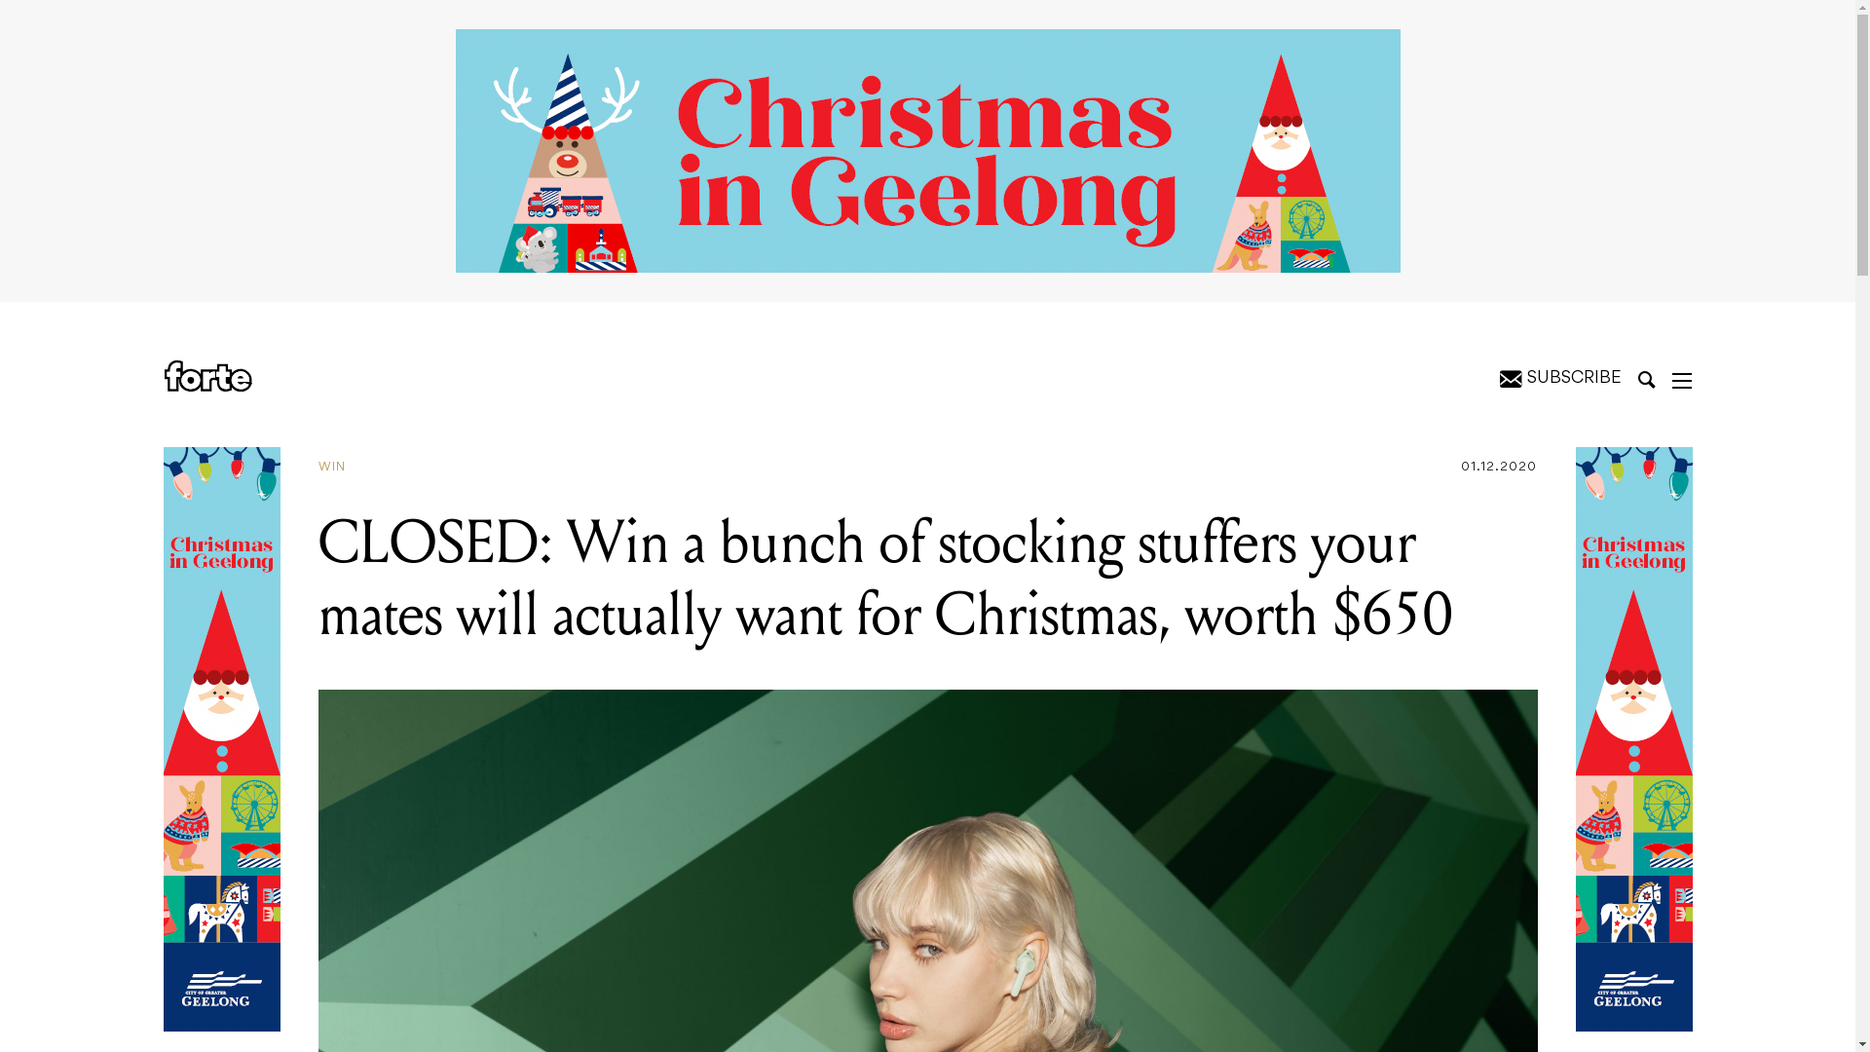 Image resolution: width=1870 pixels, height=1052 pixels. Describe the element at coordinates (928, 151) in the screenshot. I see `3rd party ad content` at that location.